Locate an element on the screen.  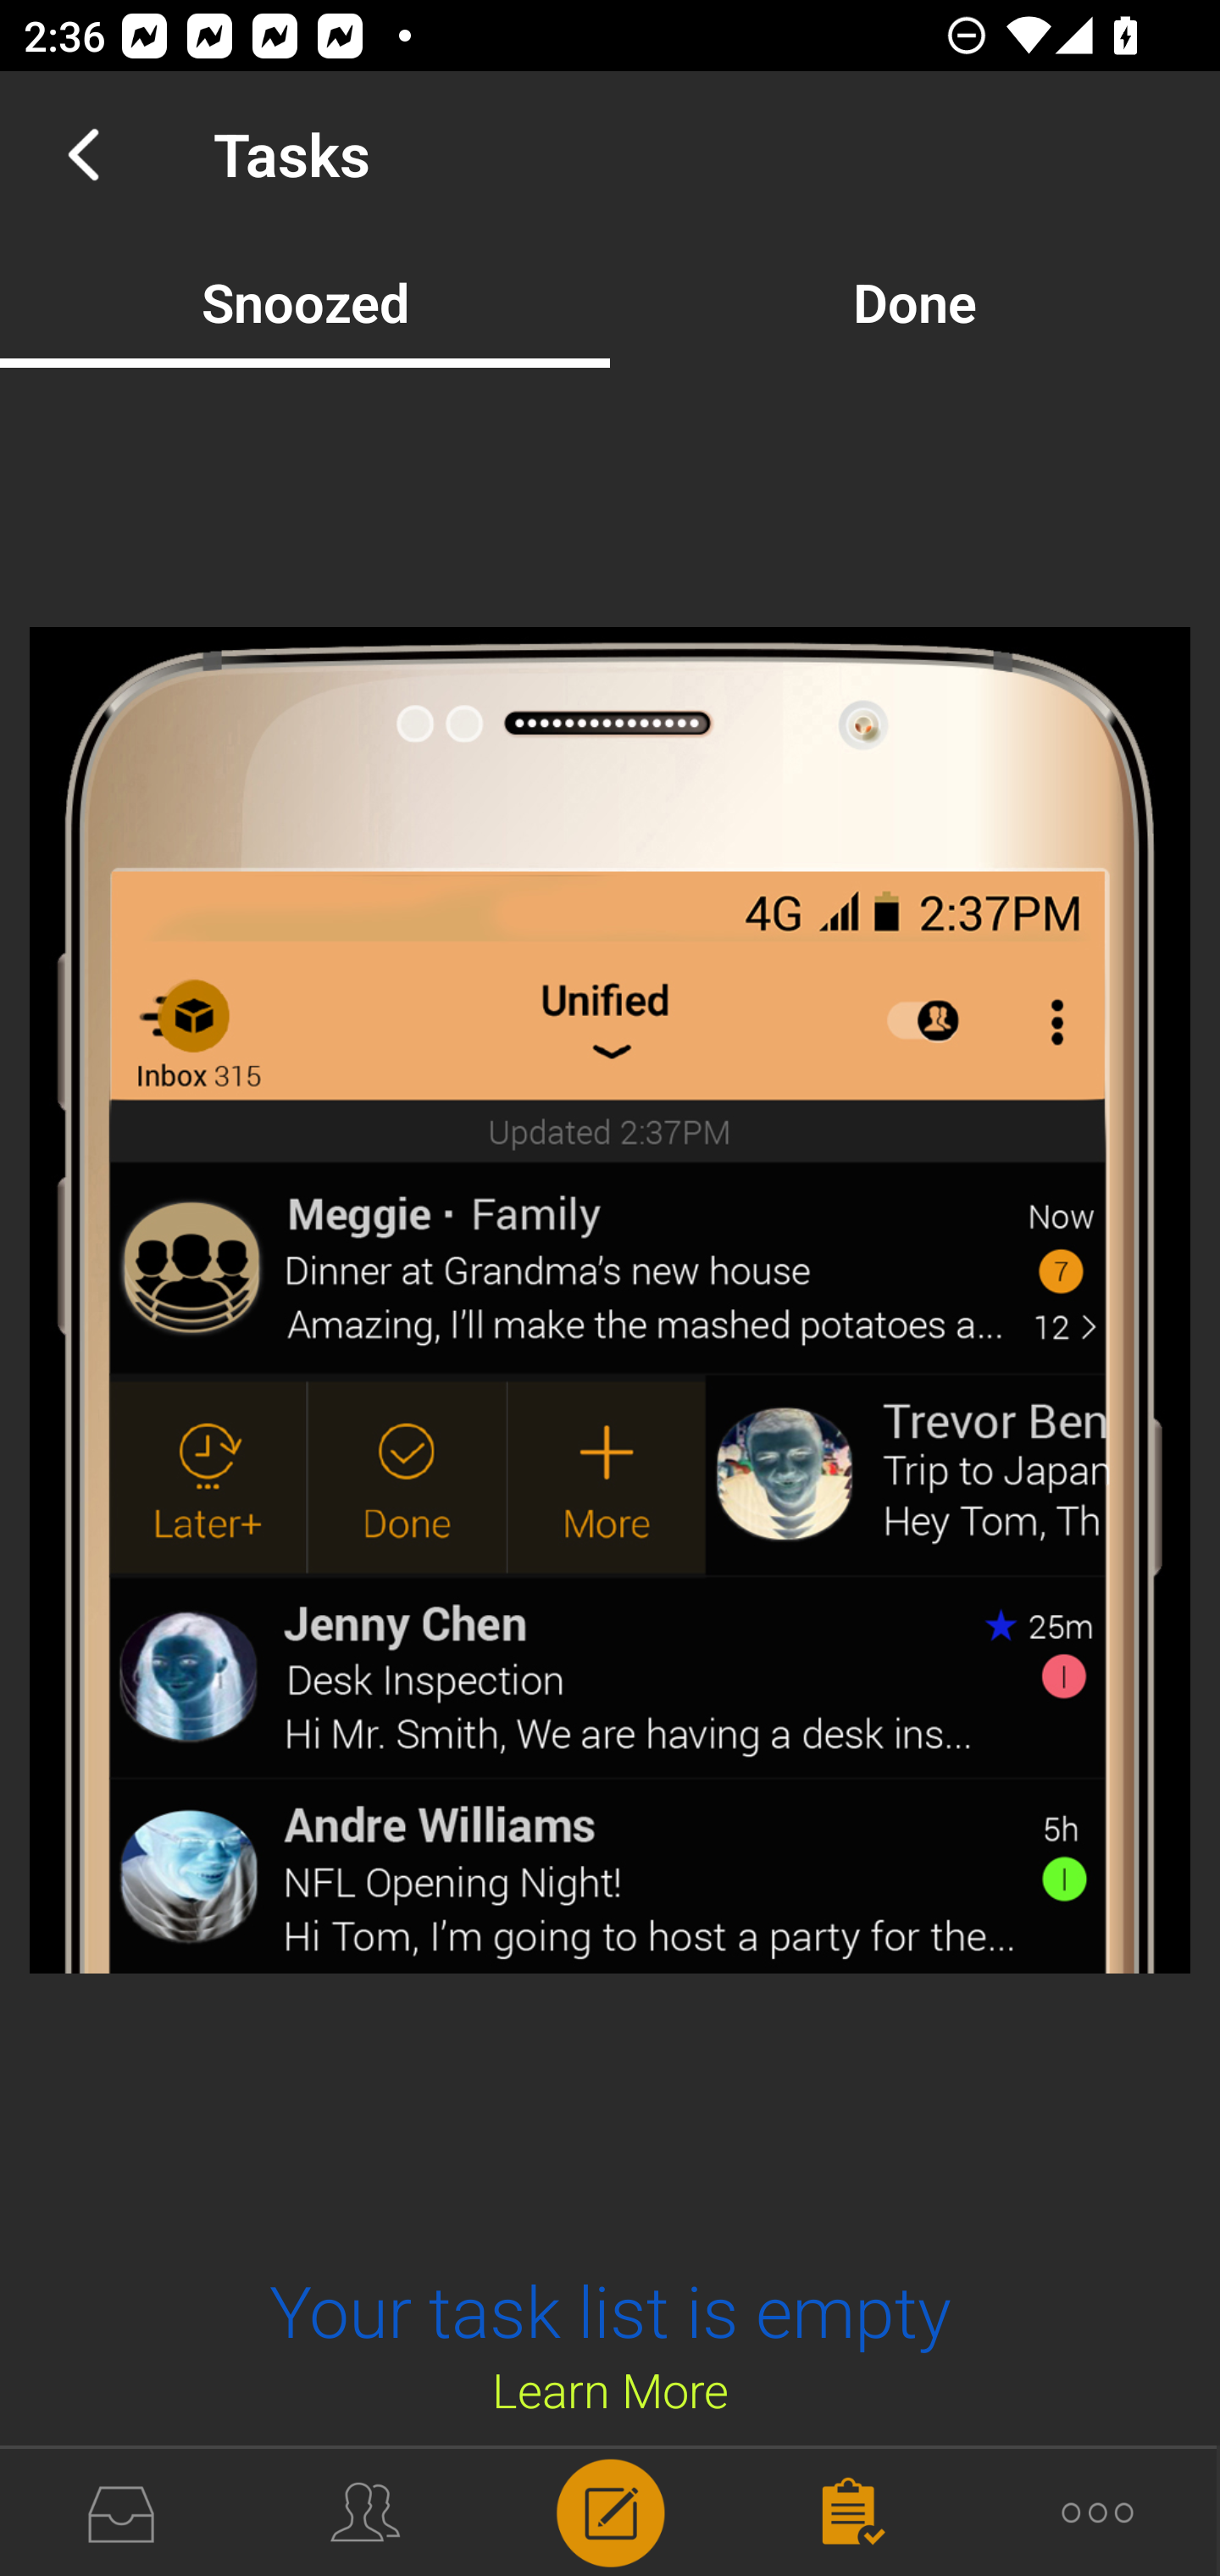
Learn More is located at coordinates (610, 2389).